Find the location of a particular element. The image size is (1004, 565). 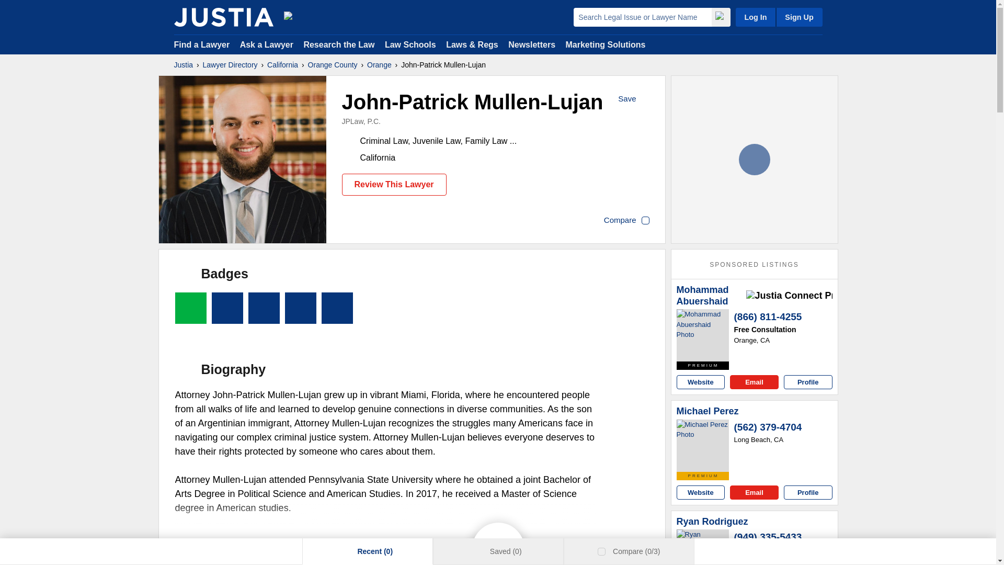

Research the Law is located at coordinates (339, 44).